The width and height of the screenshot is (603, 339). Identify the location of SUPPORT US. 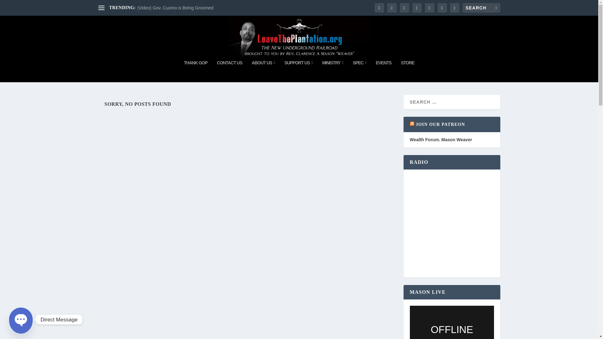
(299, 71).